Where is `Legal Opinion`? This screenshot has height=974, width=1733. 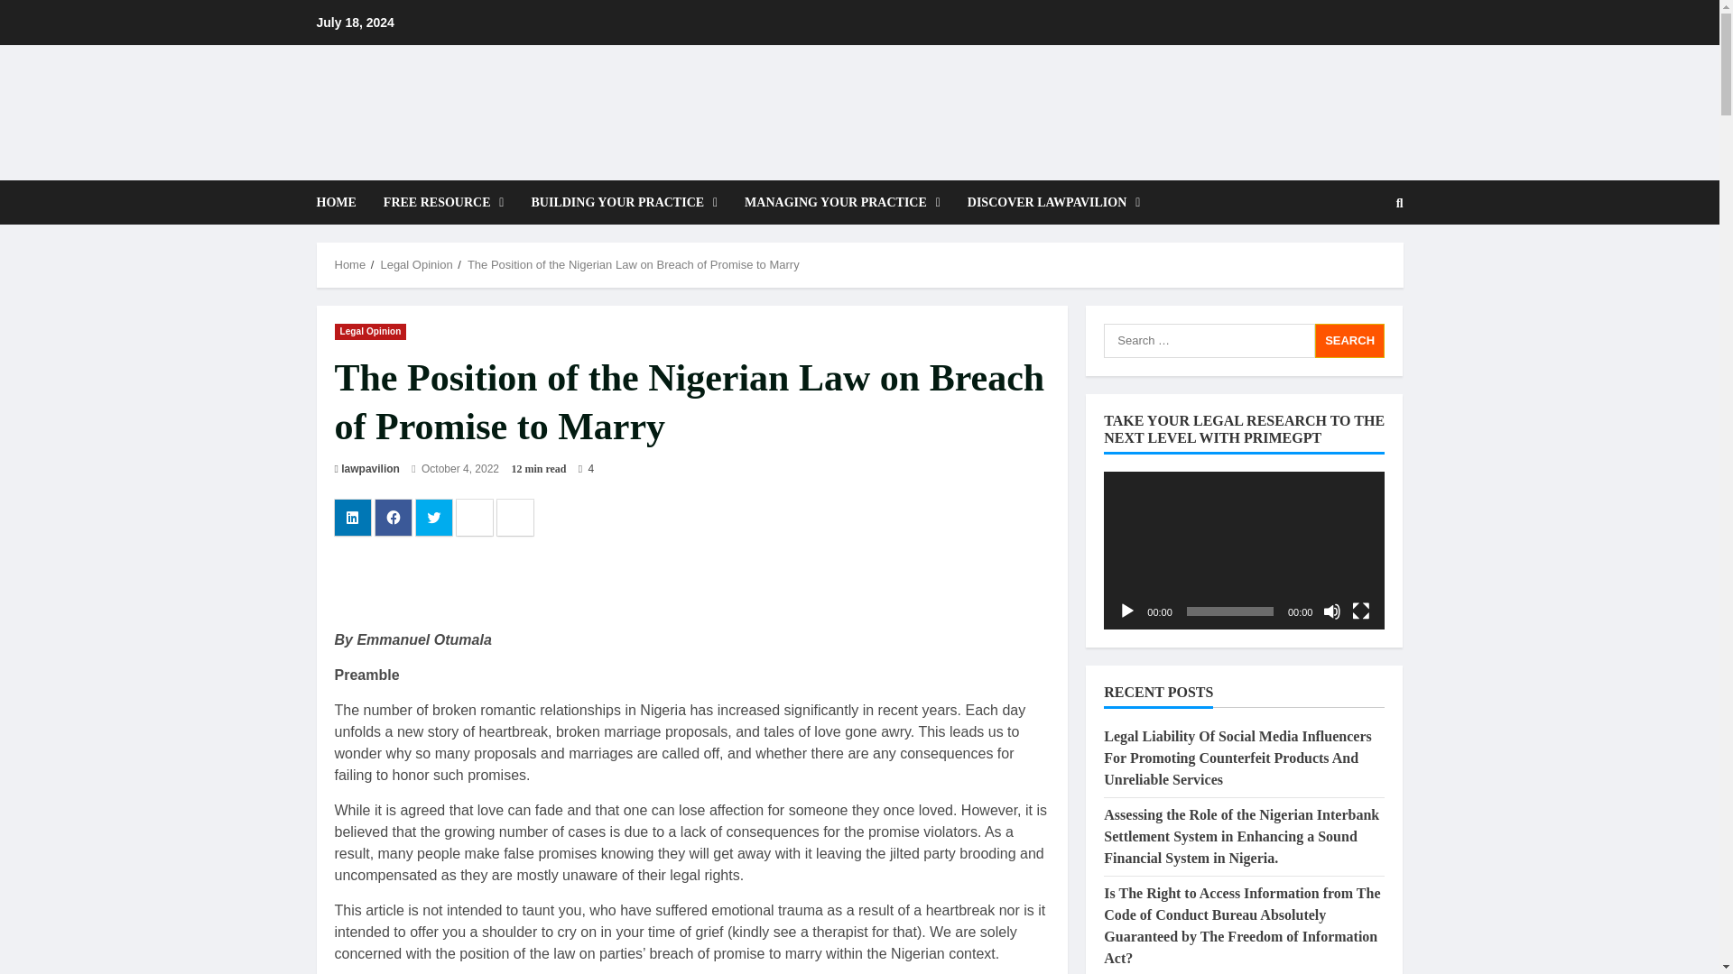
Legal Opinion is located at coordinates (415, 265).